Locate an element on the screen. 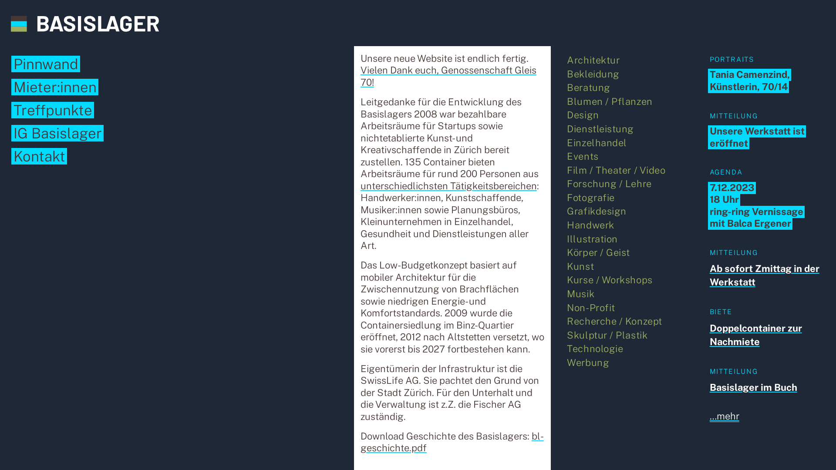 This screenshot has width=836, height=470. Kunst is located at coordinates (580, 266).